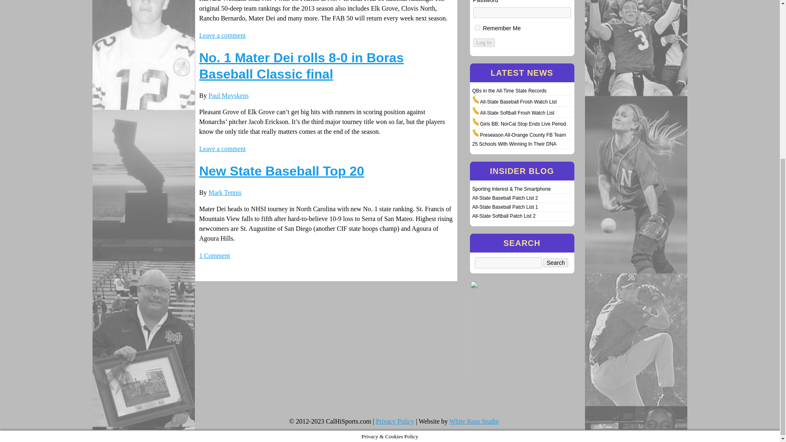 The image size is (786, 442). Describe the element at coordinates (517, 113) in the screenshot. I see `Permalink to All-State Softball Frosh Watch List` at that location.